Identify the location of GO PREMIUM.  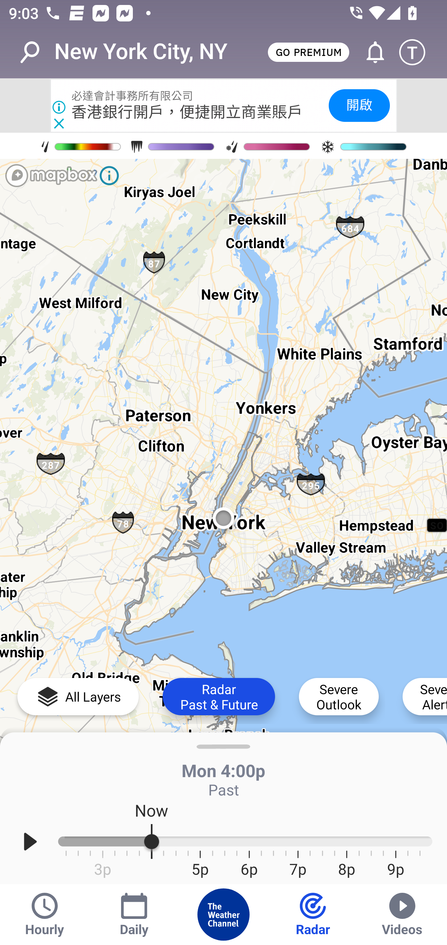
(308, 52).